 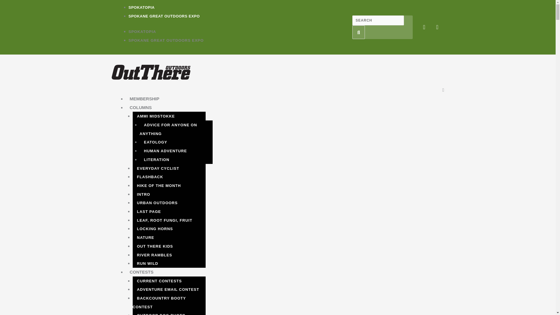 What do you see at coordinates (358, 32) in the screenshot?
I see `Search` at bounding box center [358, 32].